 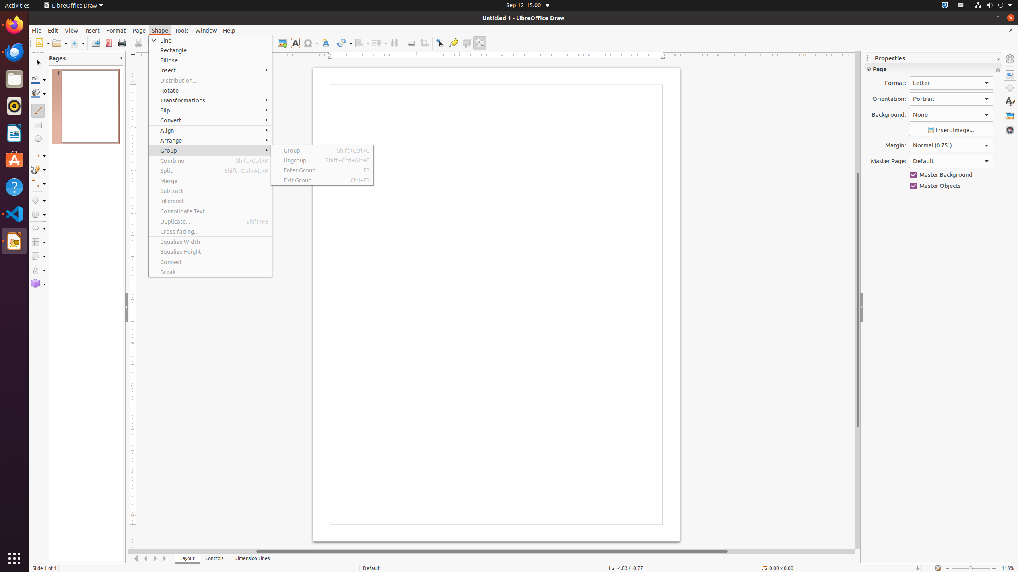 What do you see at coordinates (322, 180) in the screenshot?
I see `Exit Group` at bounding box center [322, 180].